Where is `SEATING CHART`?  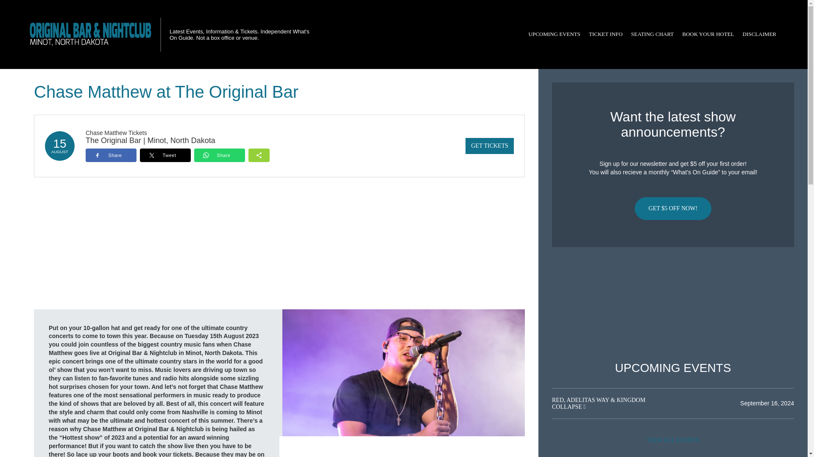
SEATING CHART is located at coordinates (652, 34).